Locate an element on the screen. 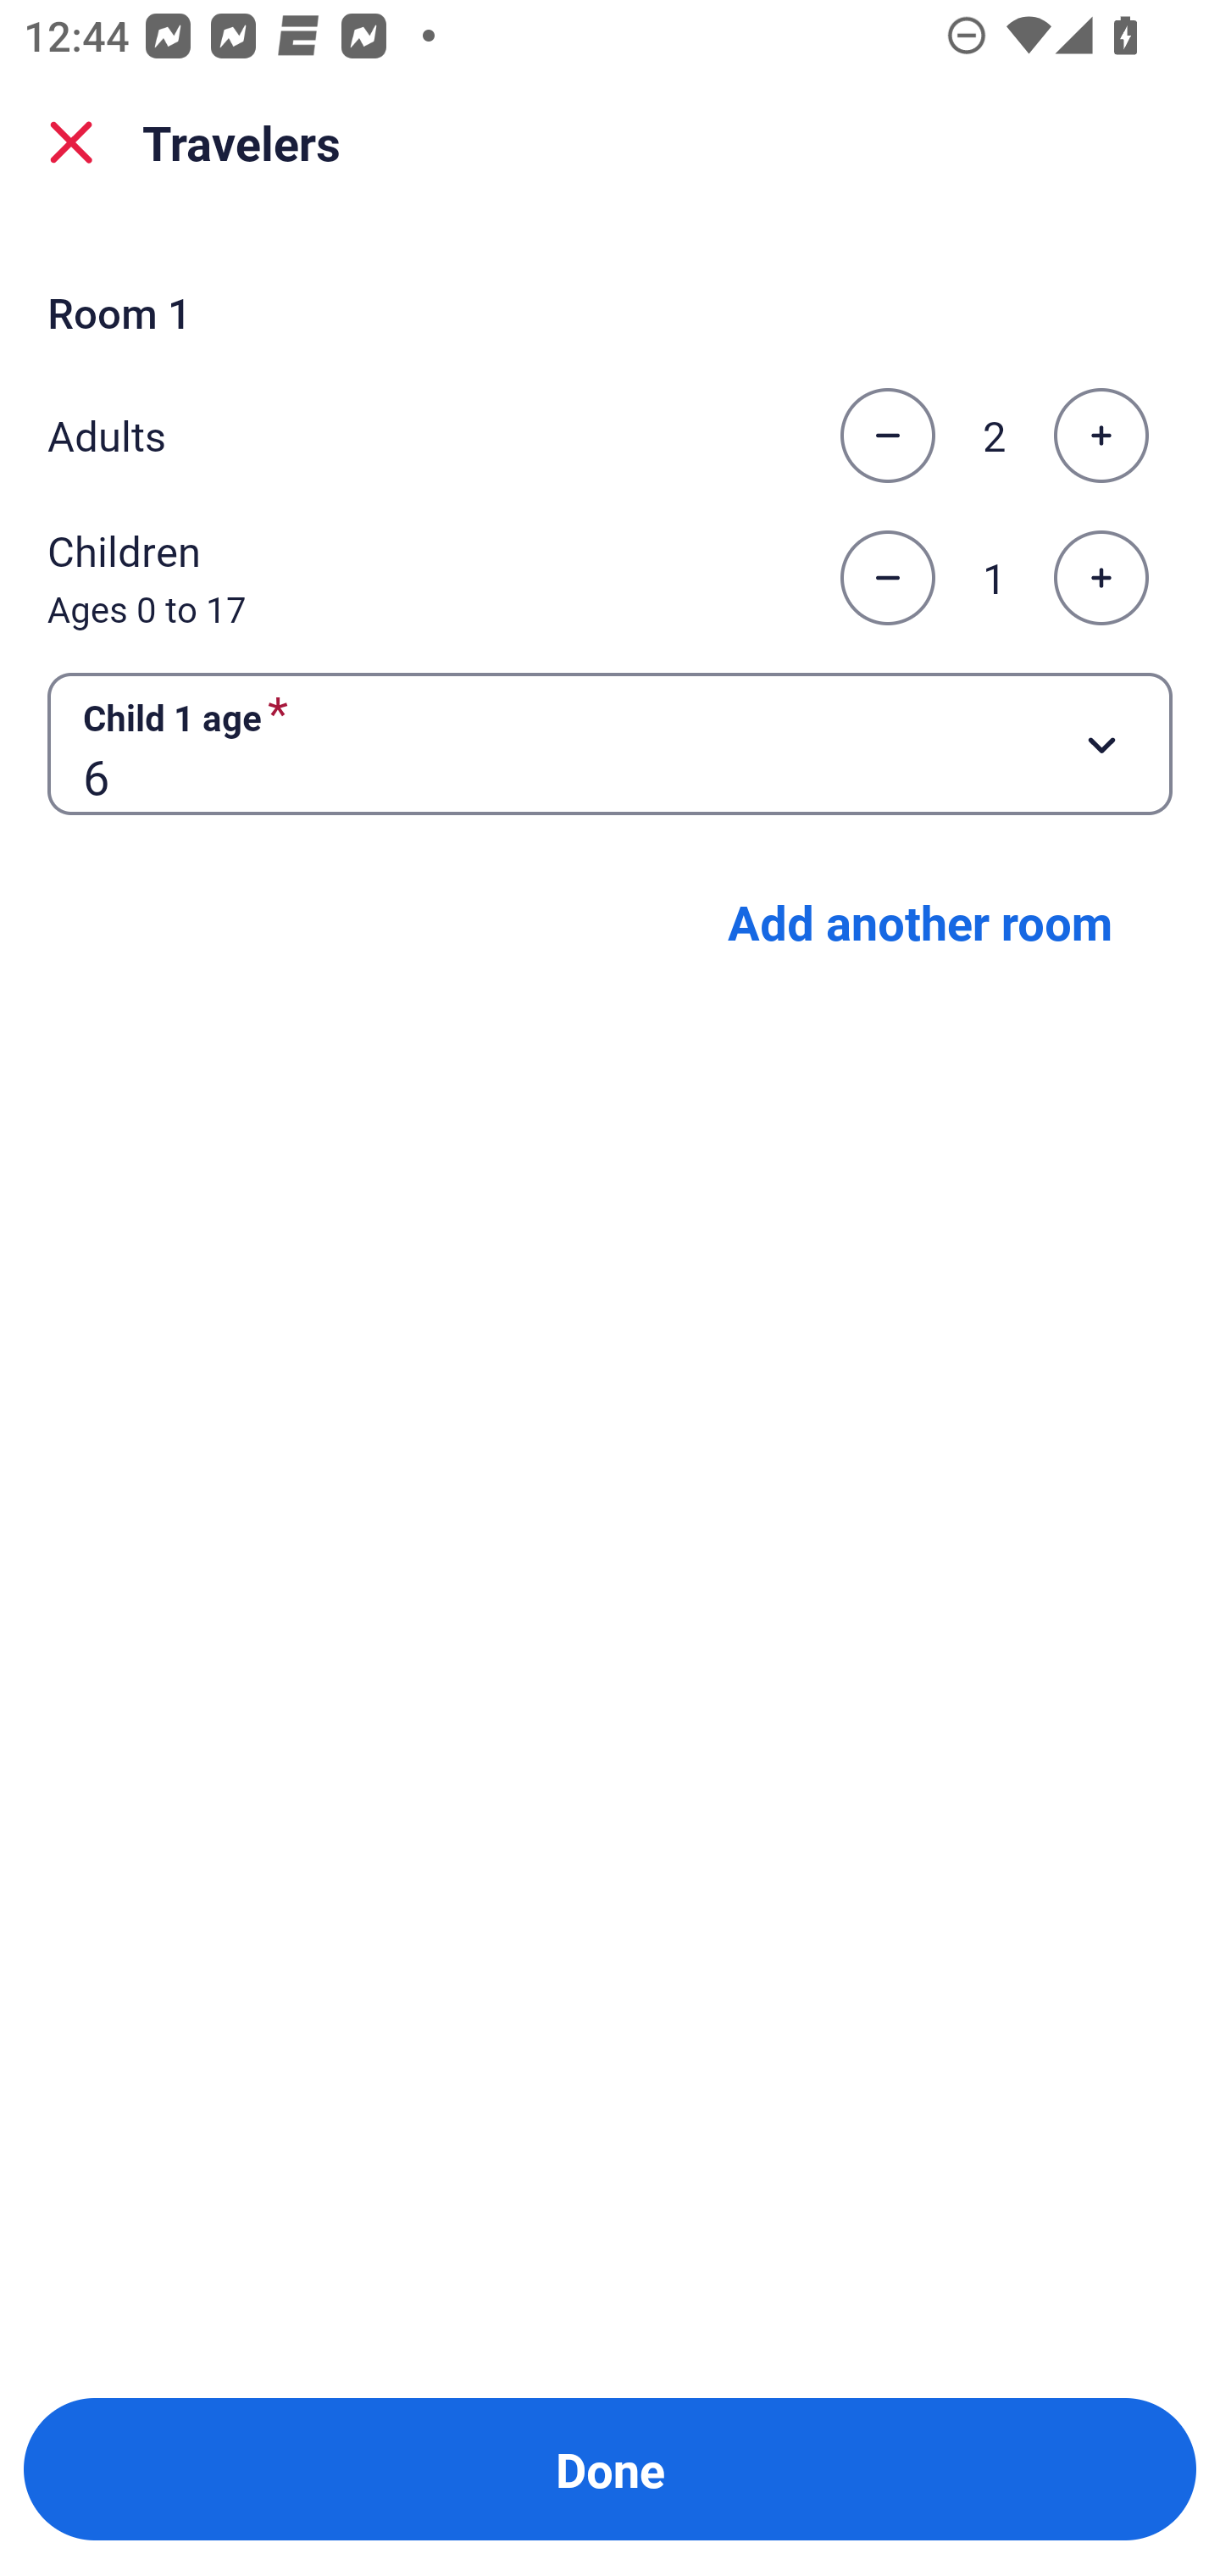 The width and height of the screenshot is (1220, 2576). Decrease the number of children is located at coordinates (887, 578).